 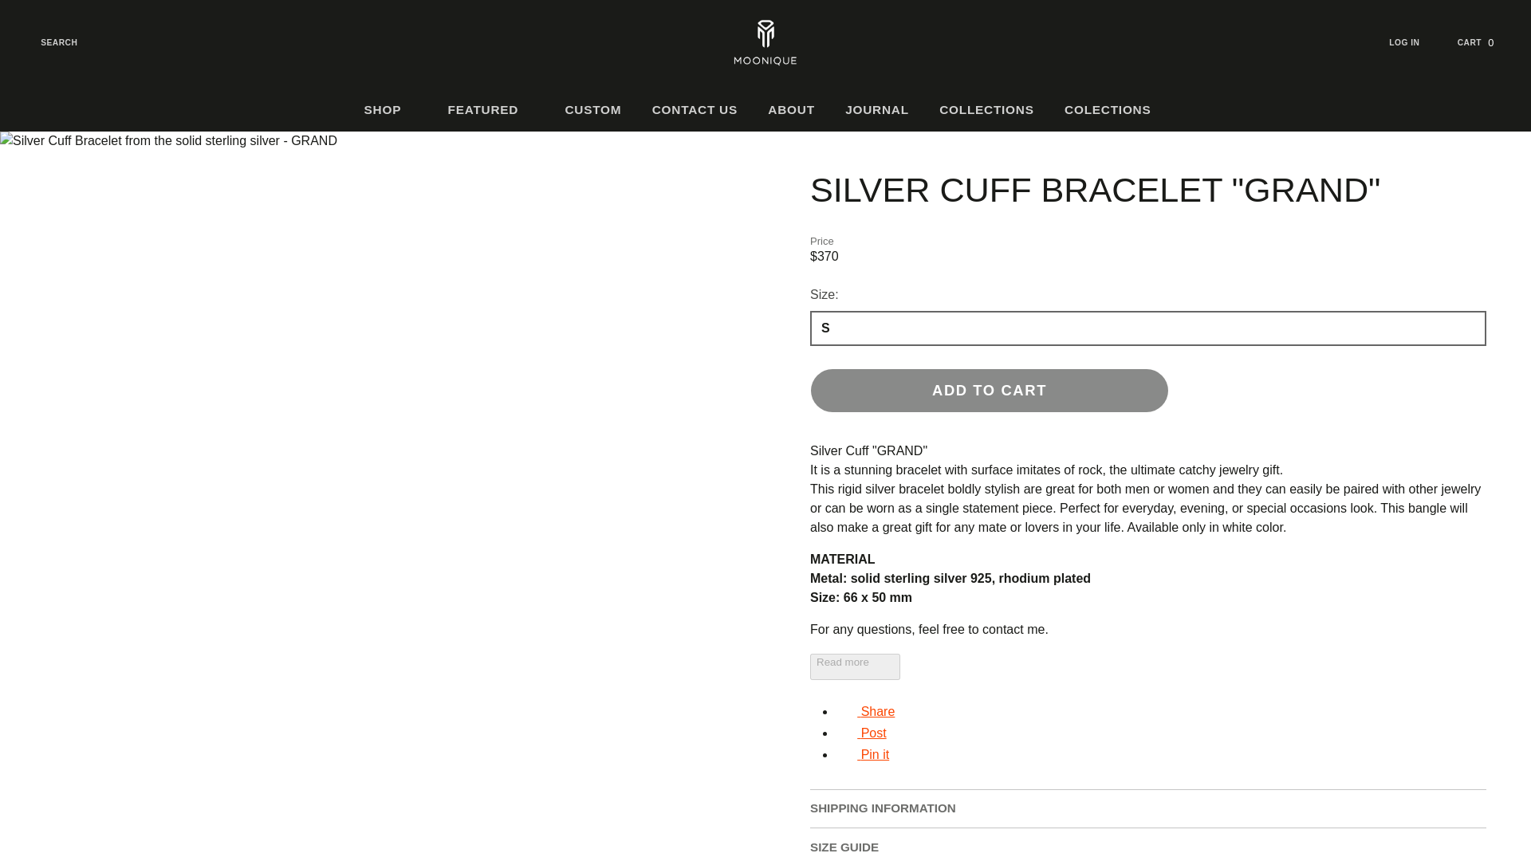 I want to click on CONTACT US, so click(x=695, y=110).